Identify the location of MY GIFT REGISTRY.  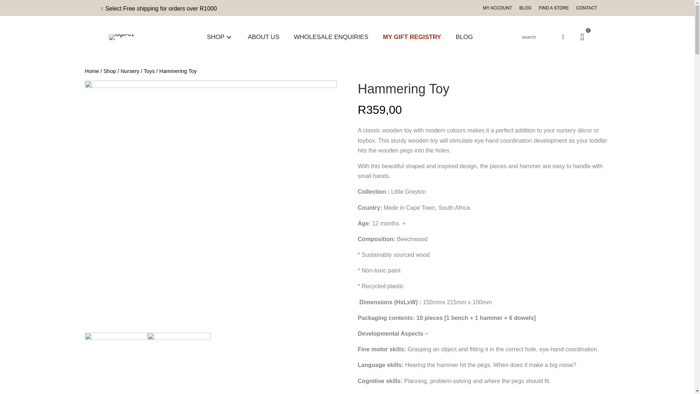
(412, 37).